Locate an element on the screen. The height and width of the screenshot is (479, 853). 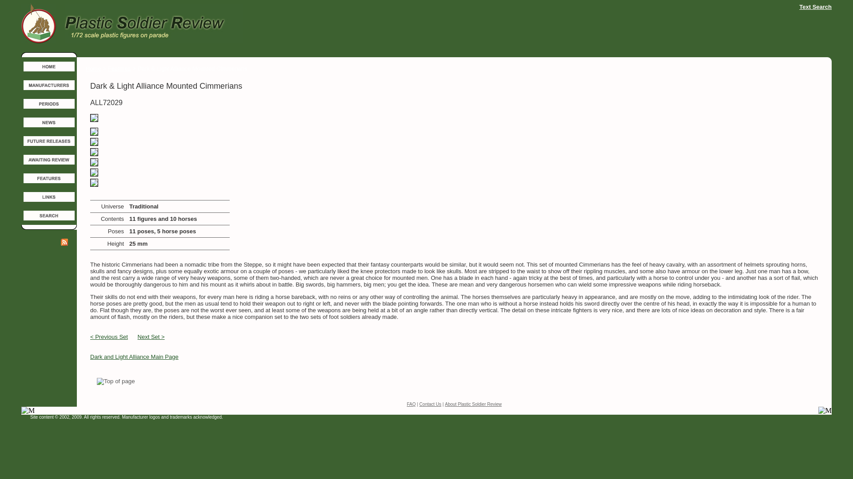
Features is located at coordinates (119, 68).